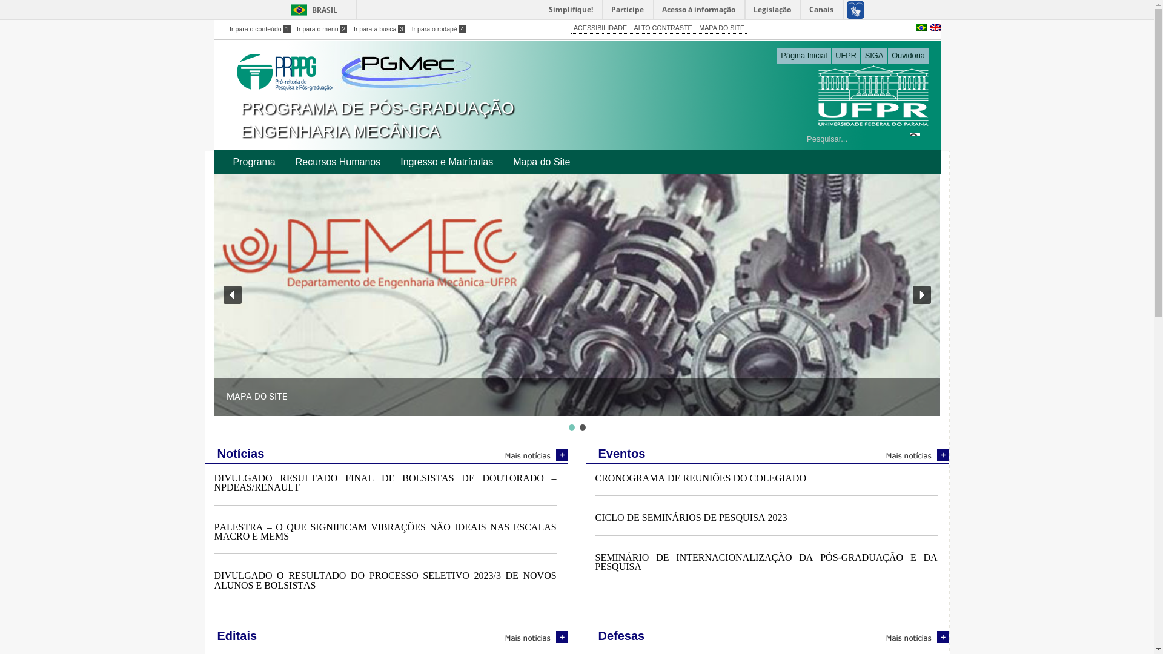  What do you see at coordinates (873, 56) in the screenshot?
I see `SIGA` at bounding box center [873, 56].